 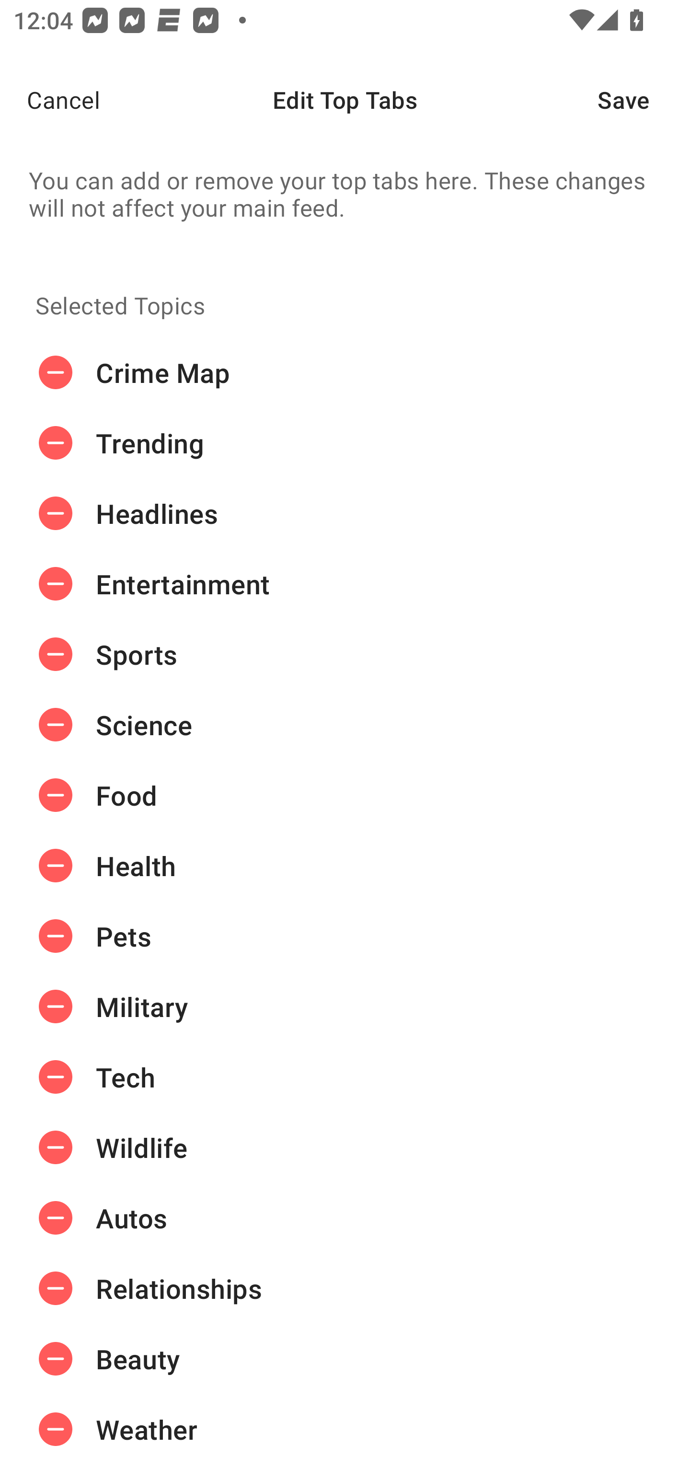 What do you see at coordinates (345, 865) in the screenshot?
I see `Health` at bounding box center [345, 865].